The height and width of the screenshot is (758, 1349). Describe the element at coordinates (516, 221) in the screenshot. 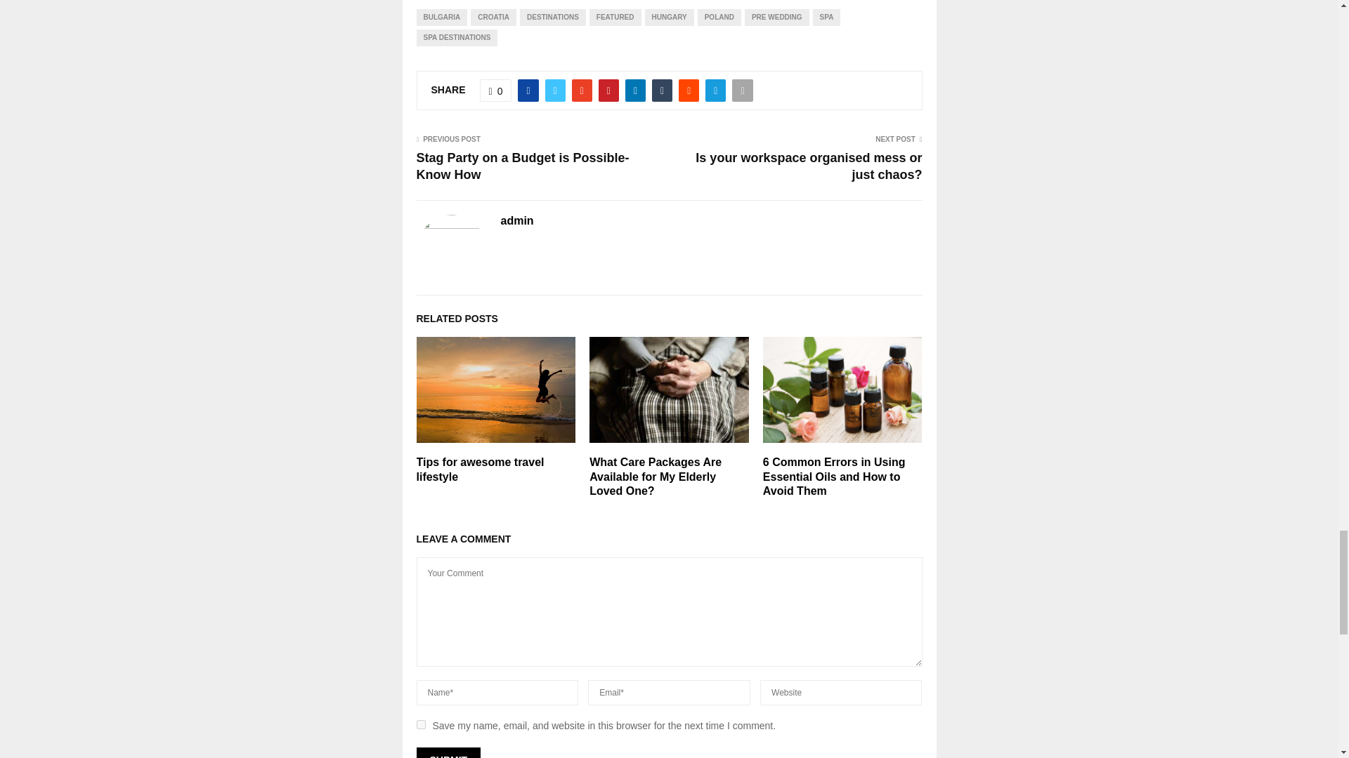

I see `Posts by admin` at that location.